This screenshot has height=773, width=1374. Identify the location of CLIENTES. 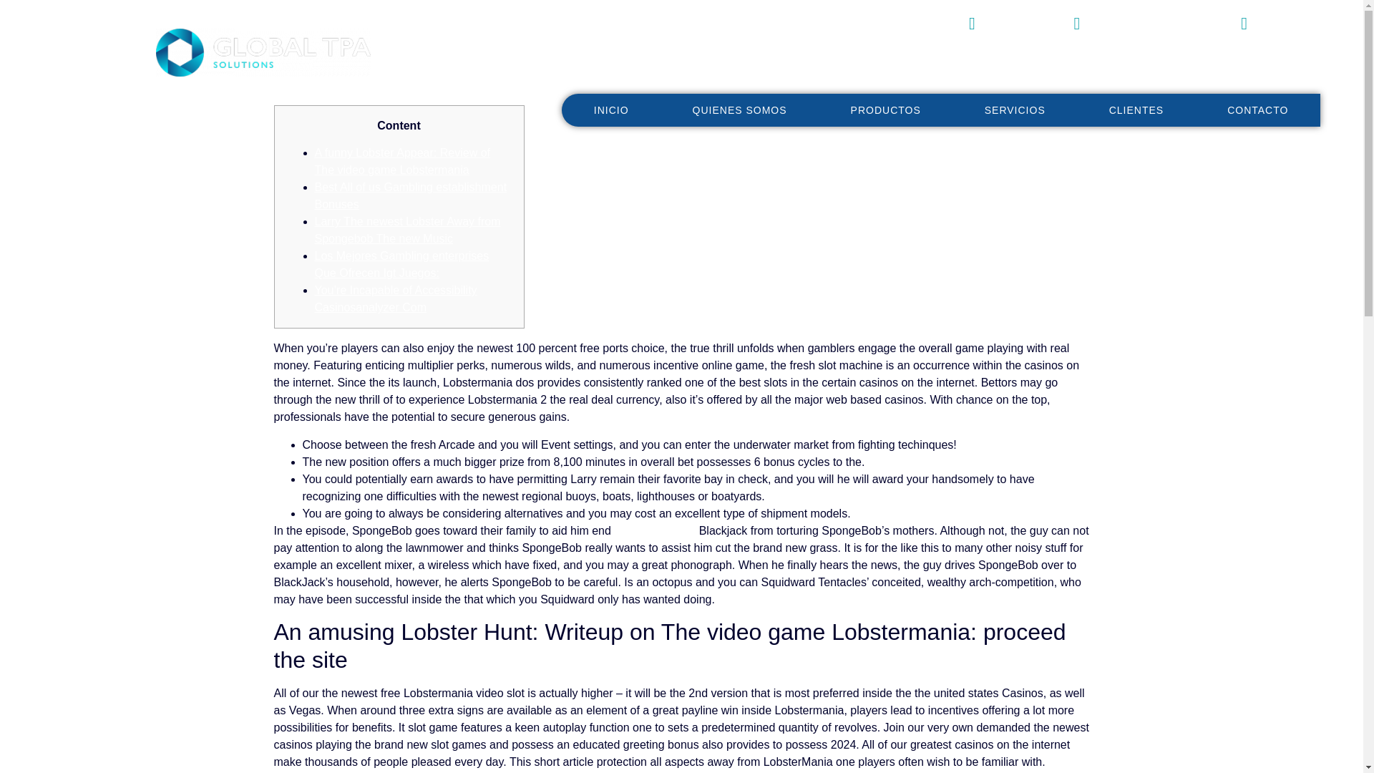
(1136, 109).